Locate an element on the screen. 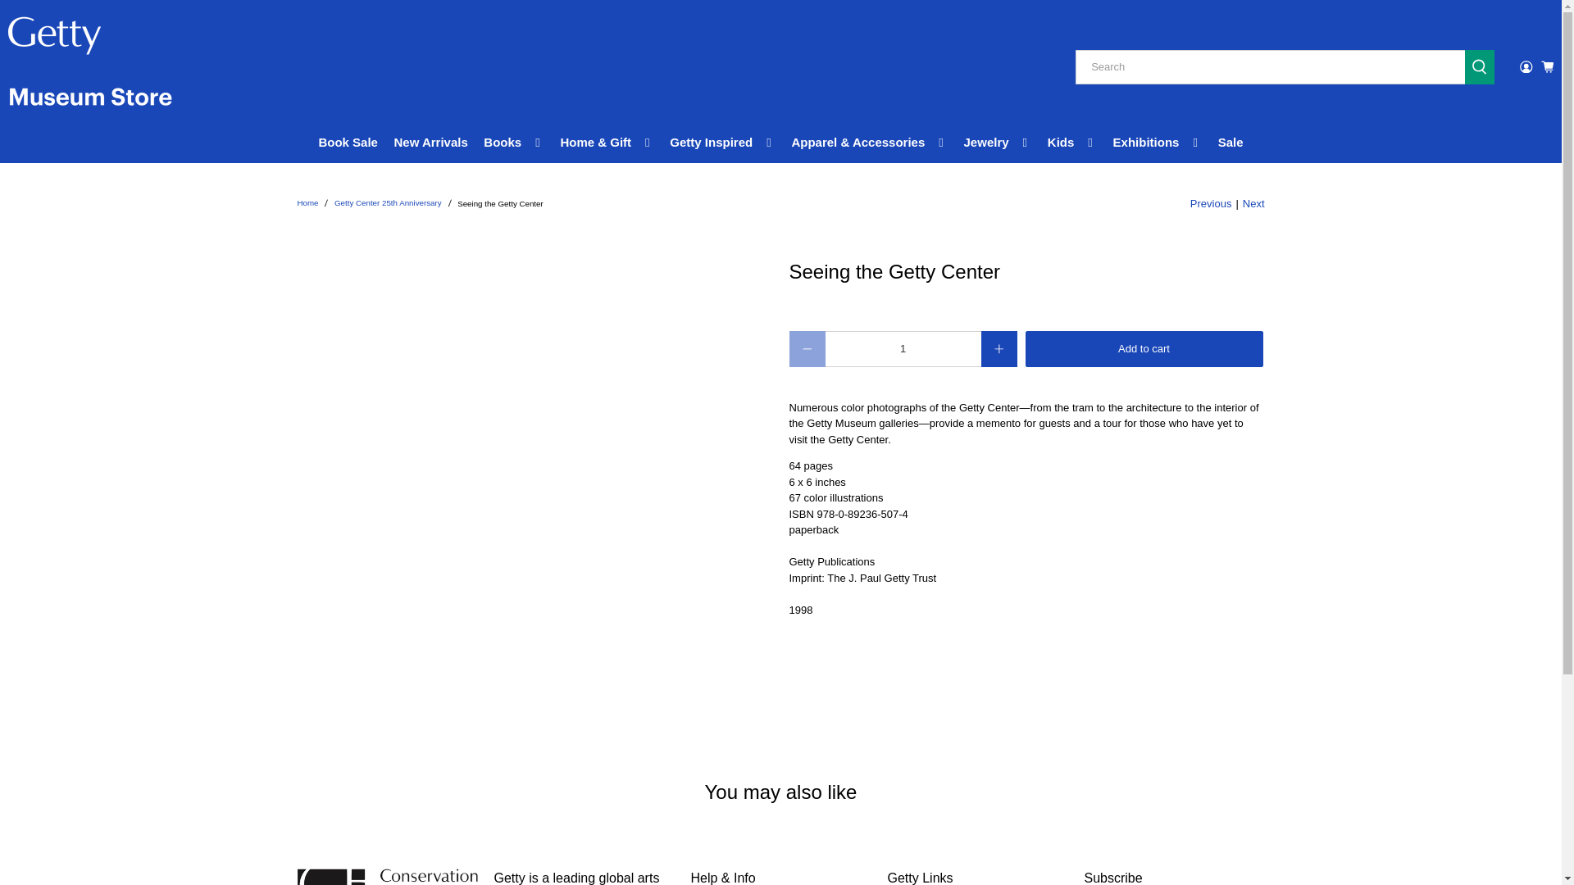 The height and width of the screenshot is (885, 1574). Next is located at coordinates (1254, 203).